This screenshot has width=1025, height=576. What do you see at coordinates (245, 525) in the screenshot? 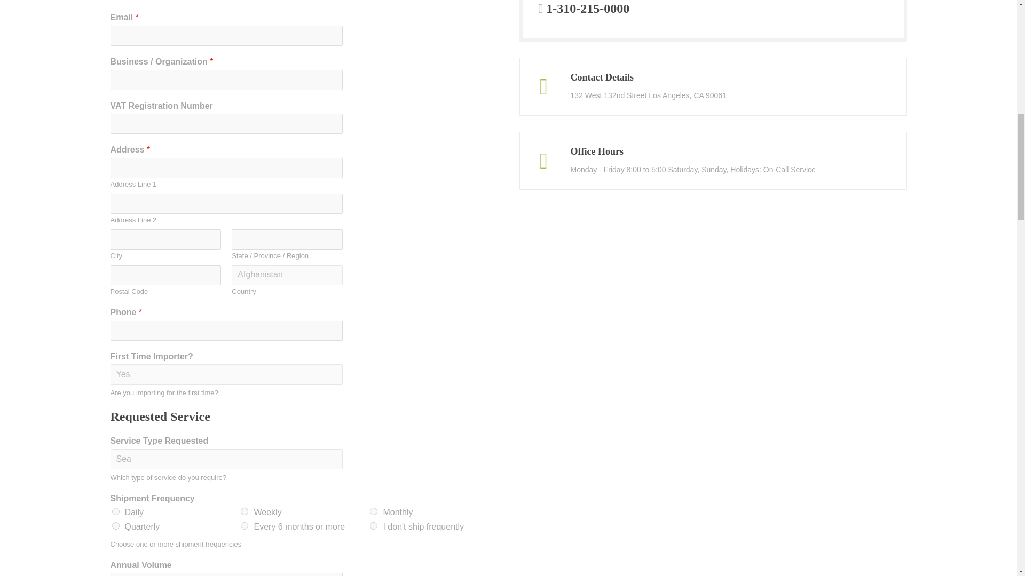
I see `Every 6 months or more` at bounding box center [245, 525].